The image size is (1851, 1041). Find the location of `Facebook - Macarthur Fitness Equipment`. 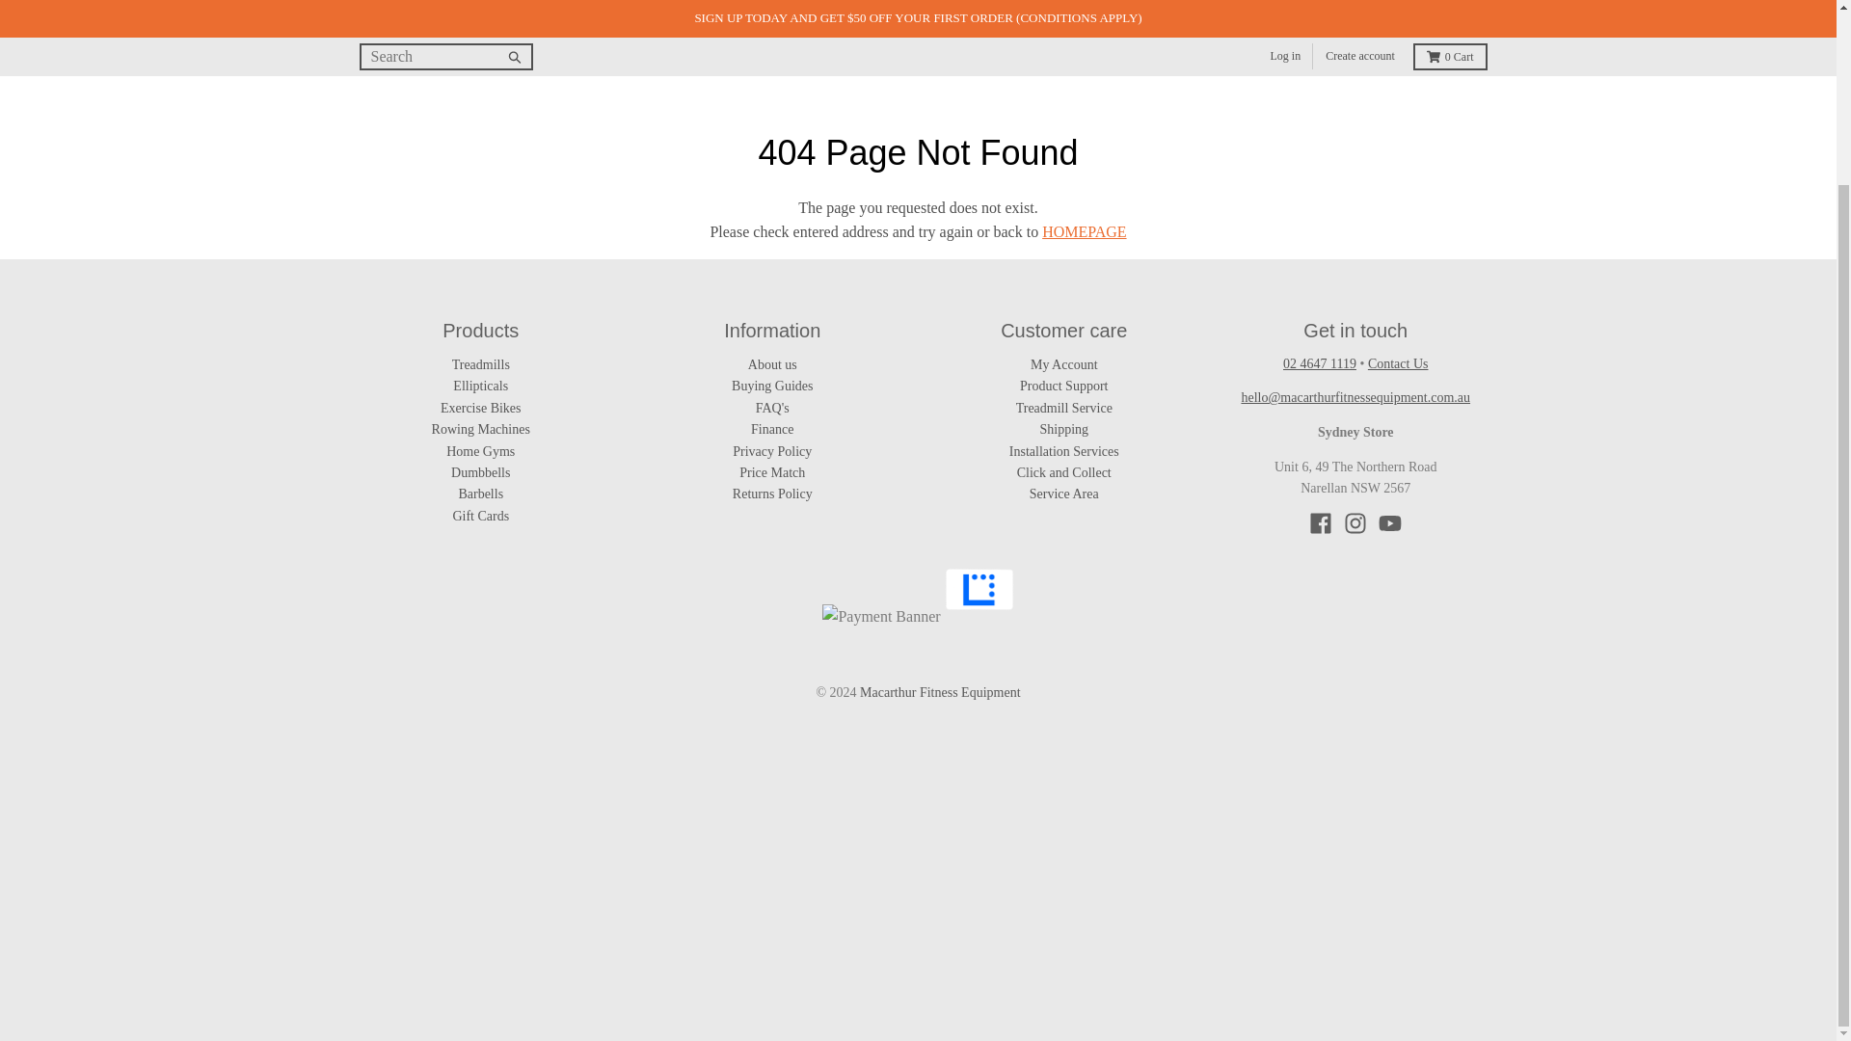

Facebook - Macarthur Fitness Equipment is located at coordinates (1321, 523).